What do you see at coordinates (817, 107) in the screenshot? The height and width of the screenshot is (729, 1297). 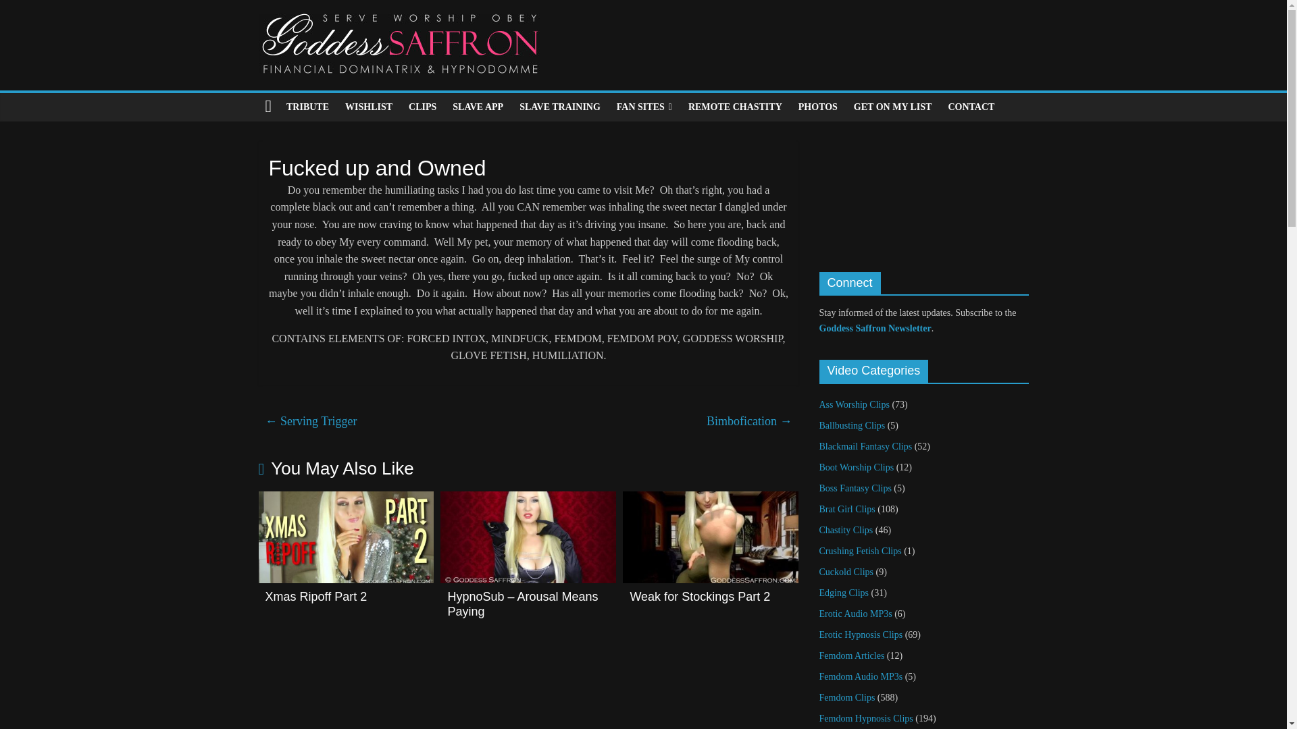 I see `PHOTOS` at bounding box center [817, 107].